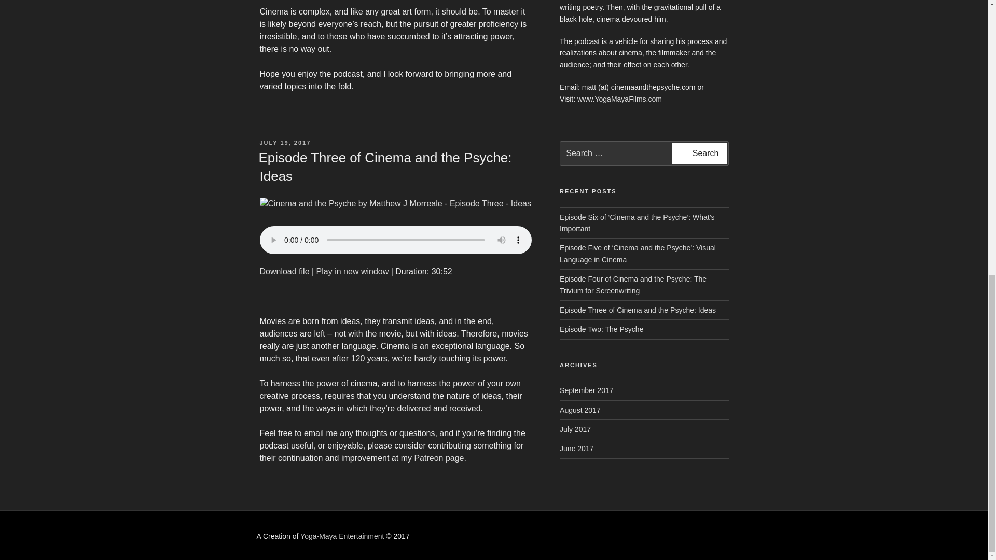  What do you see at coordinates (619, 99) in the screenshot?
I see `www.YogaMayaFilms.com` at bounding box center [619, 99].